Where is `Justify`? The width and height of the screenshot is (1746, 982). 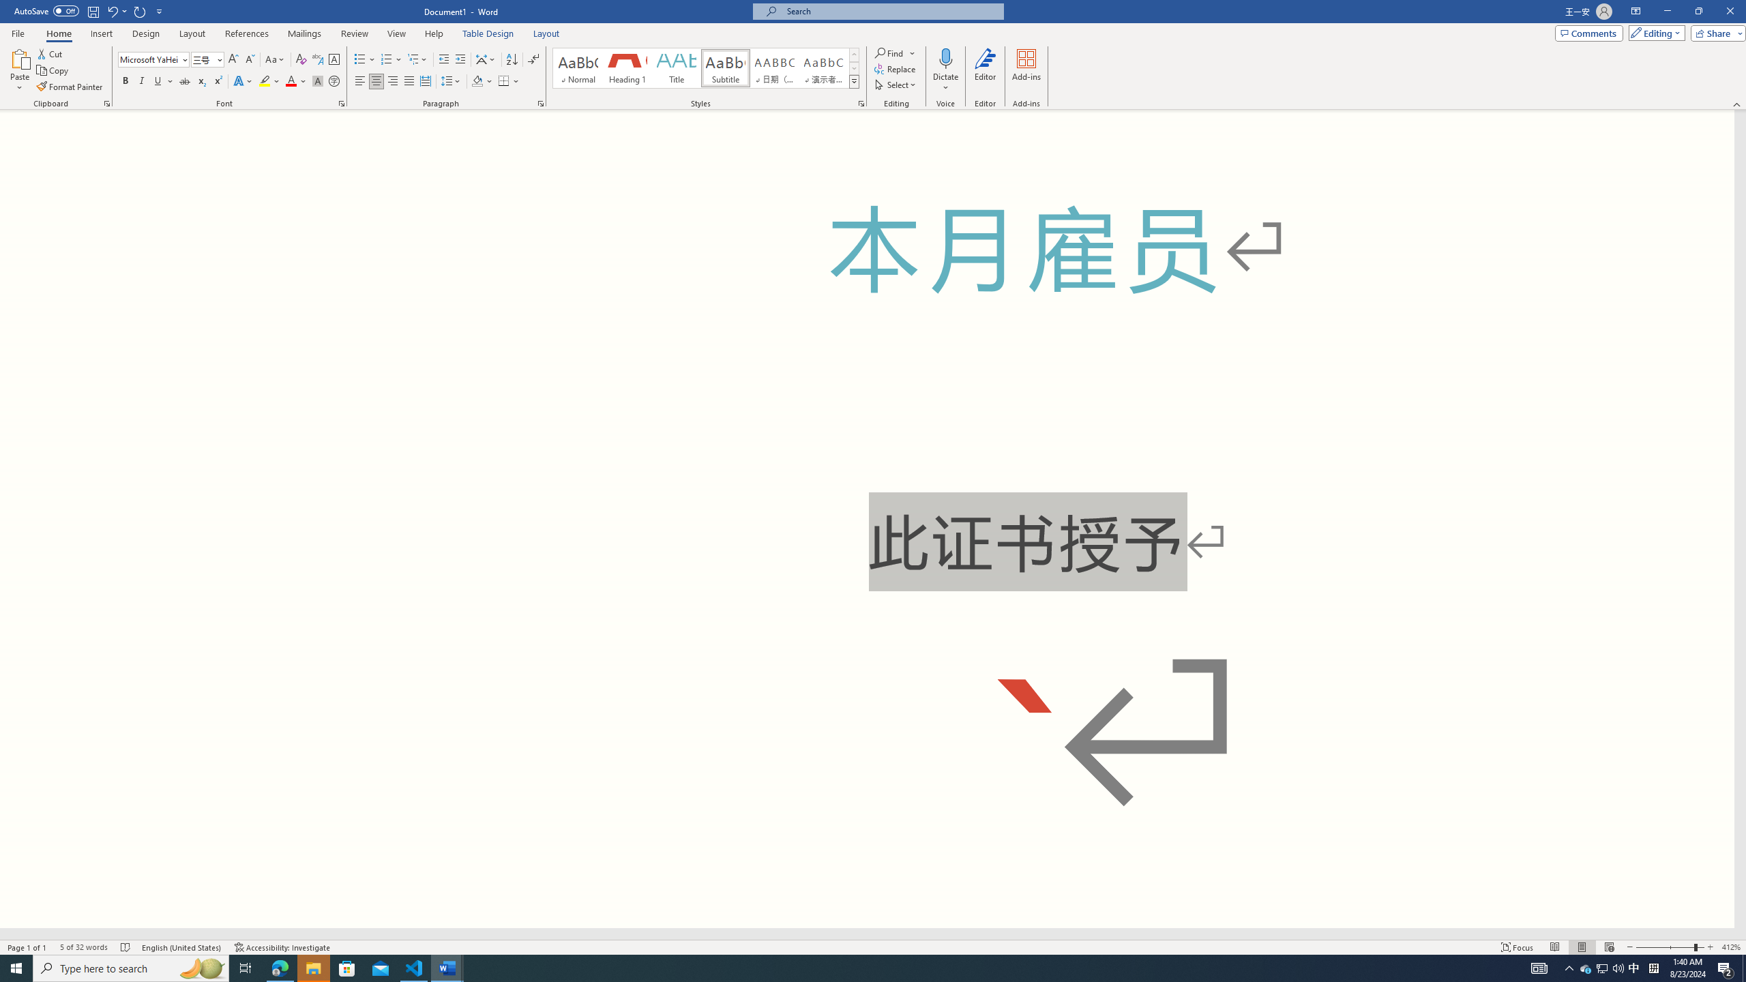 Justify is located at coordinates (409, 82).